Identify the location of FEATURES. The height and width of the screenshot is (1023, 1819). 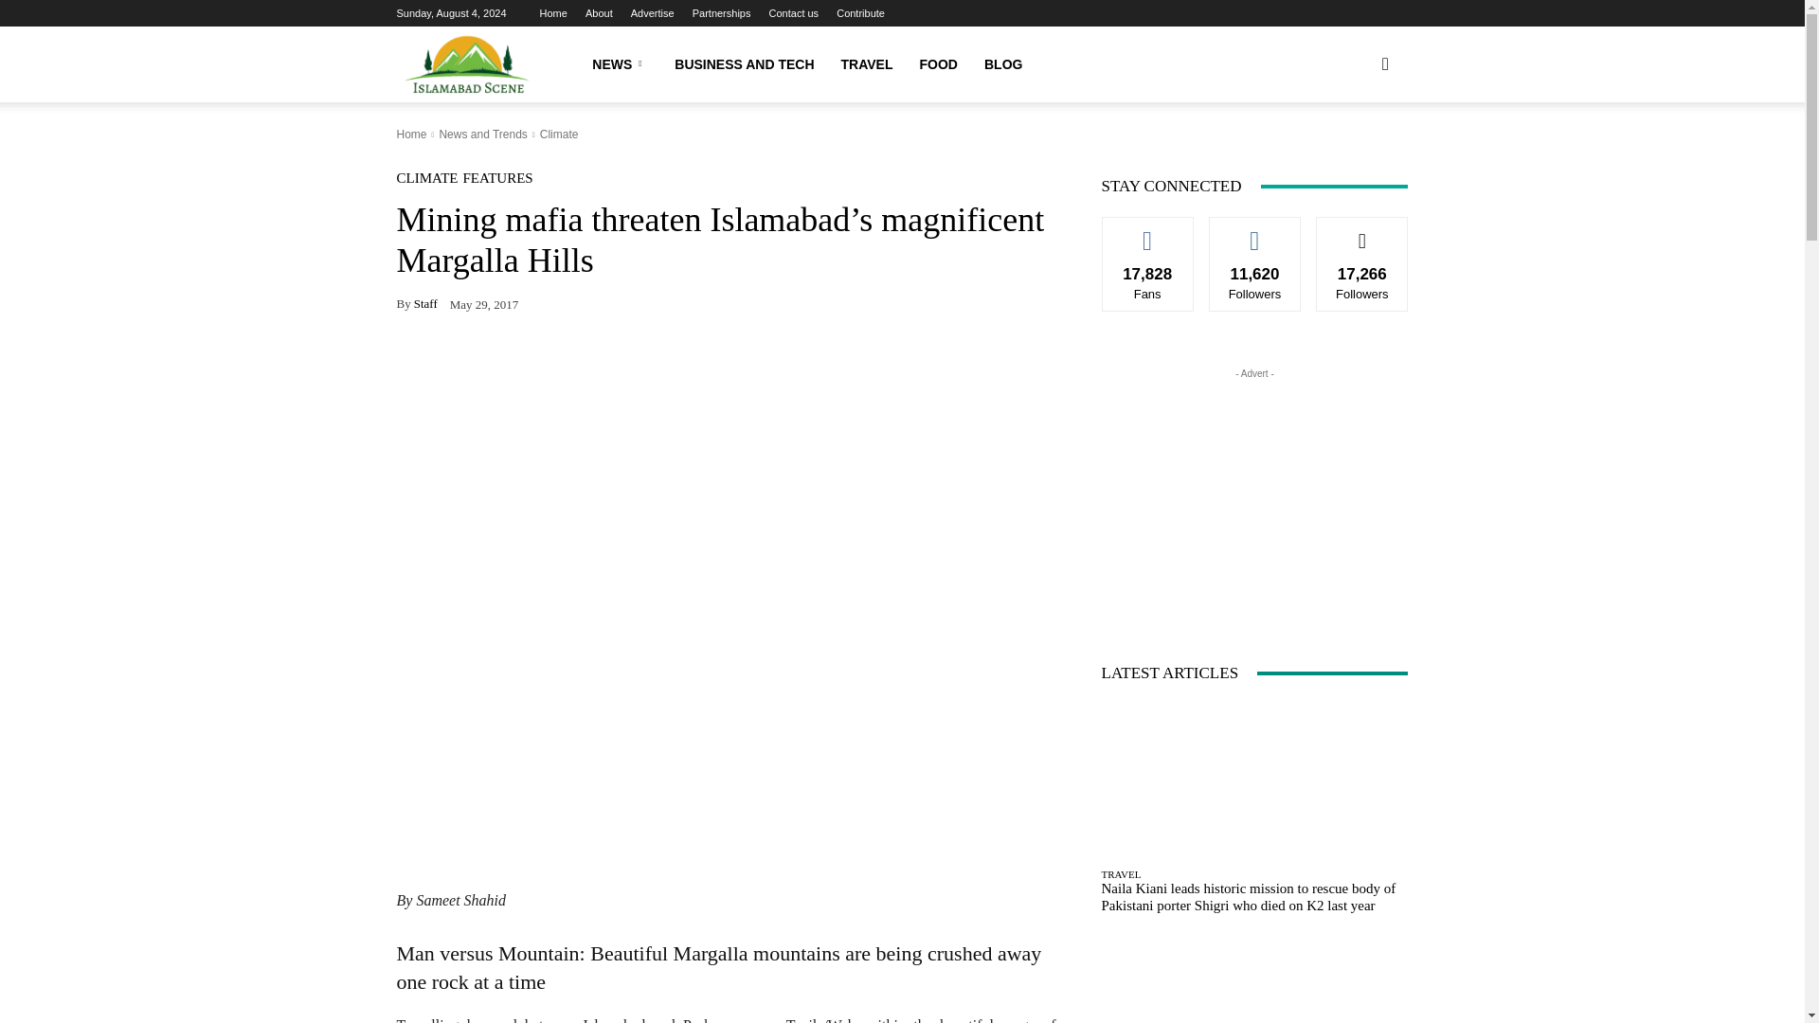
(496, 178).